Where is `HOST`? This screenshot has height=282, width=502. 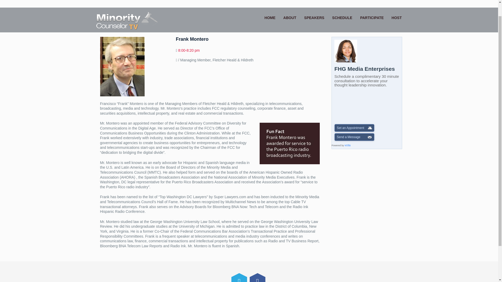
HOST is located at coordinates (396, 4).